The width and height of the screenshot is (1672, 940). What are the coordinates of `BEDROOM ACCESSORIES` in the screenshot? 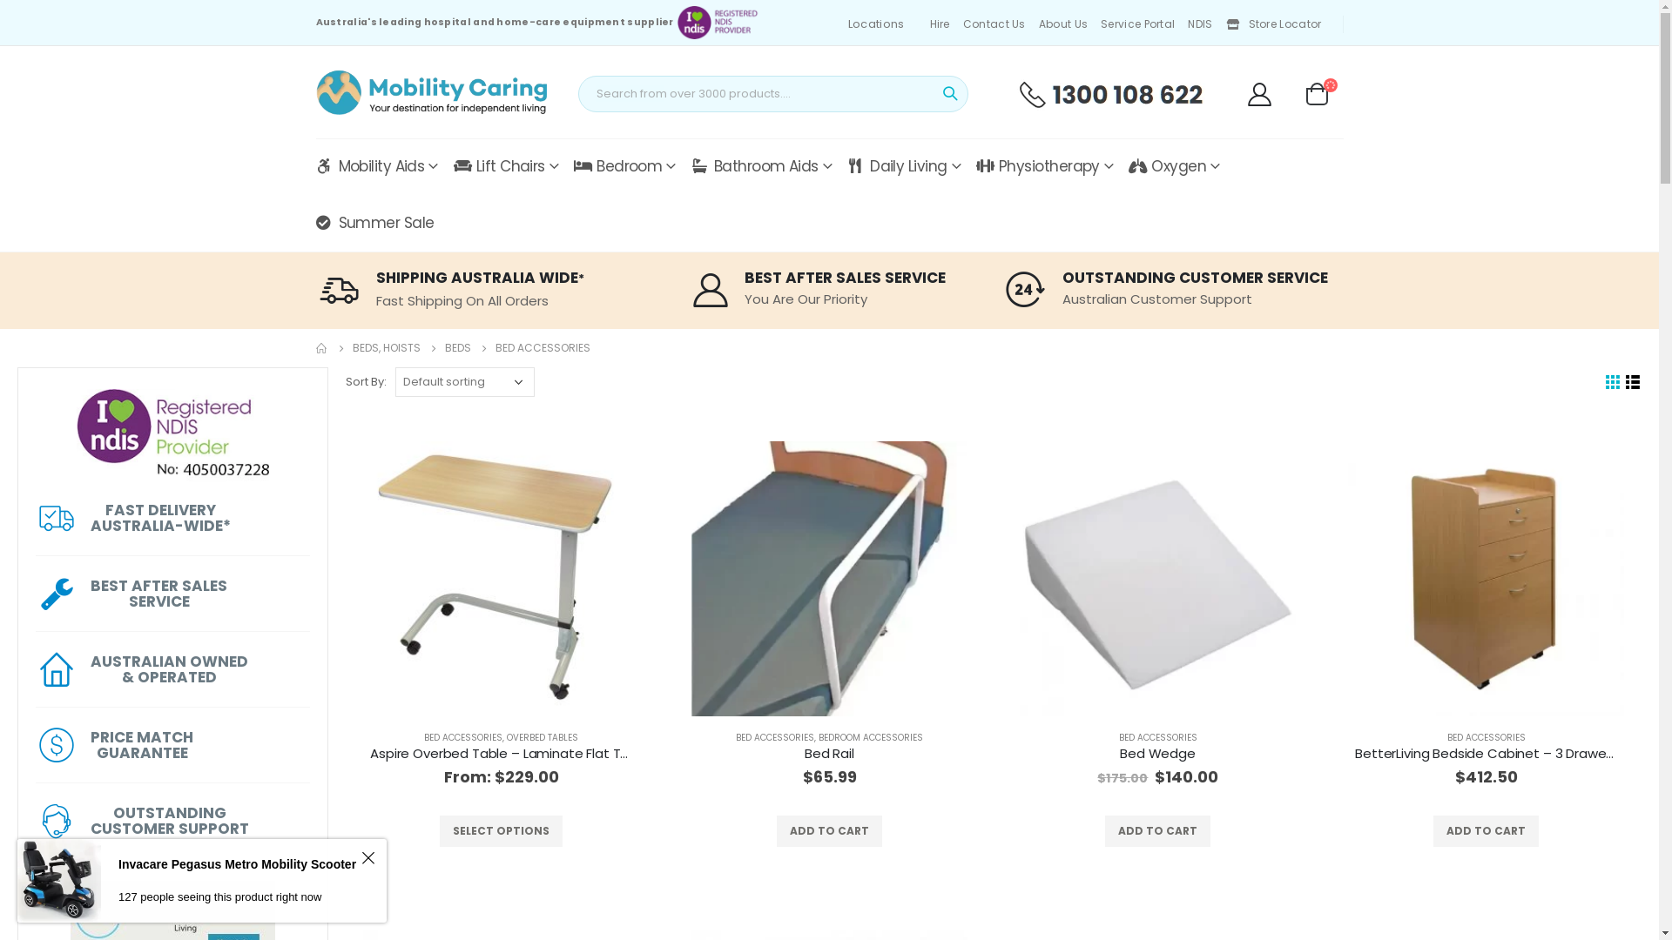 It's located at (871, 738).